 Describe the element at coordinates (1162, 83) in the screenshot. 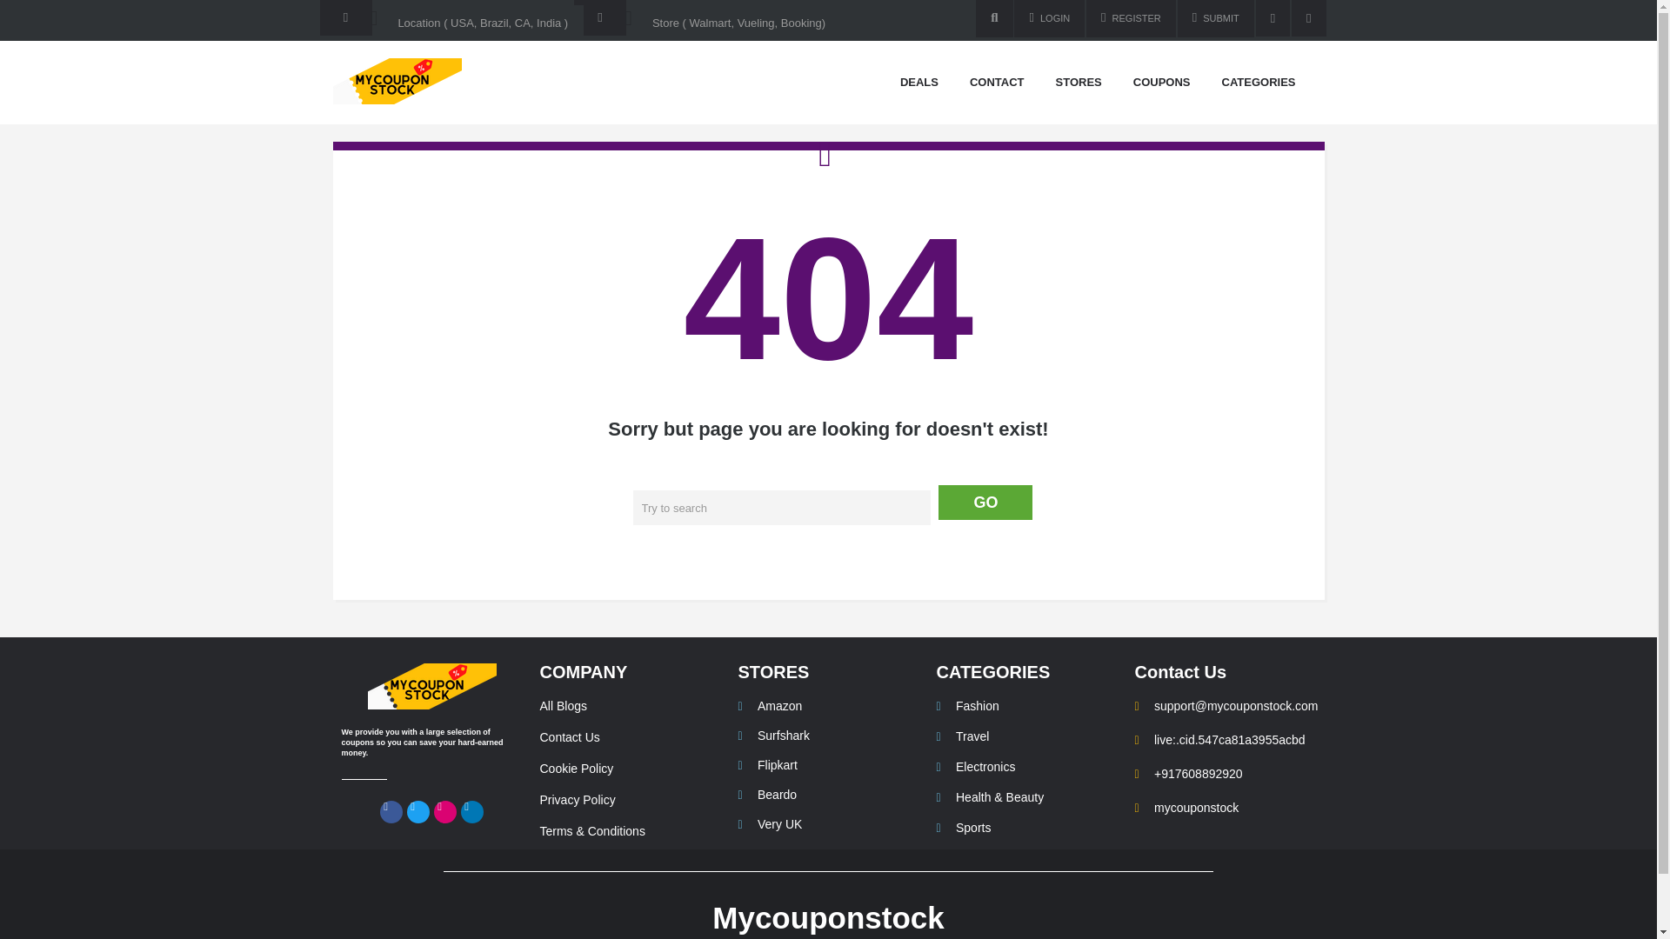

I see `COUPONS` at that location.